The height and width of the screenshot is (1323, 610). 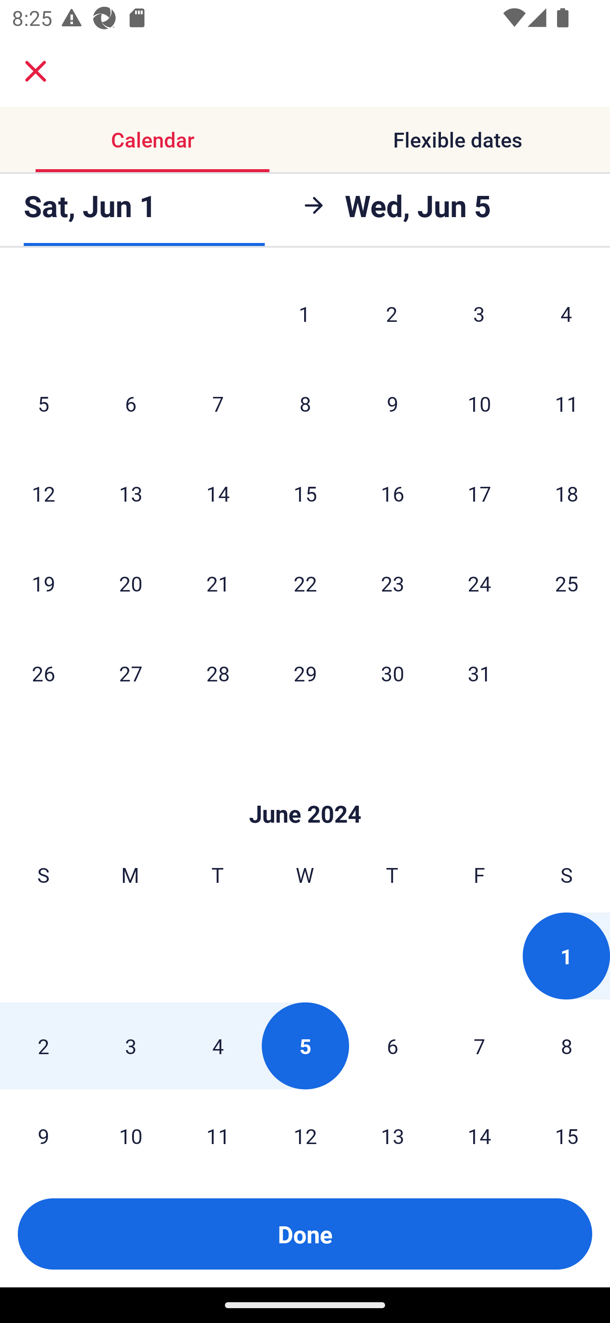 I want to click on 8 Wednesday, May 8, 2024, so click(x=305, y=403).